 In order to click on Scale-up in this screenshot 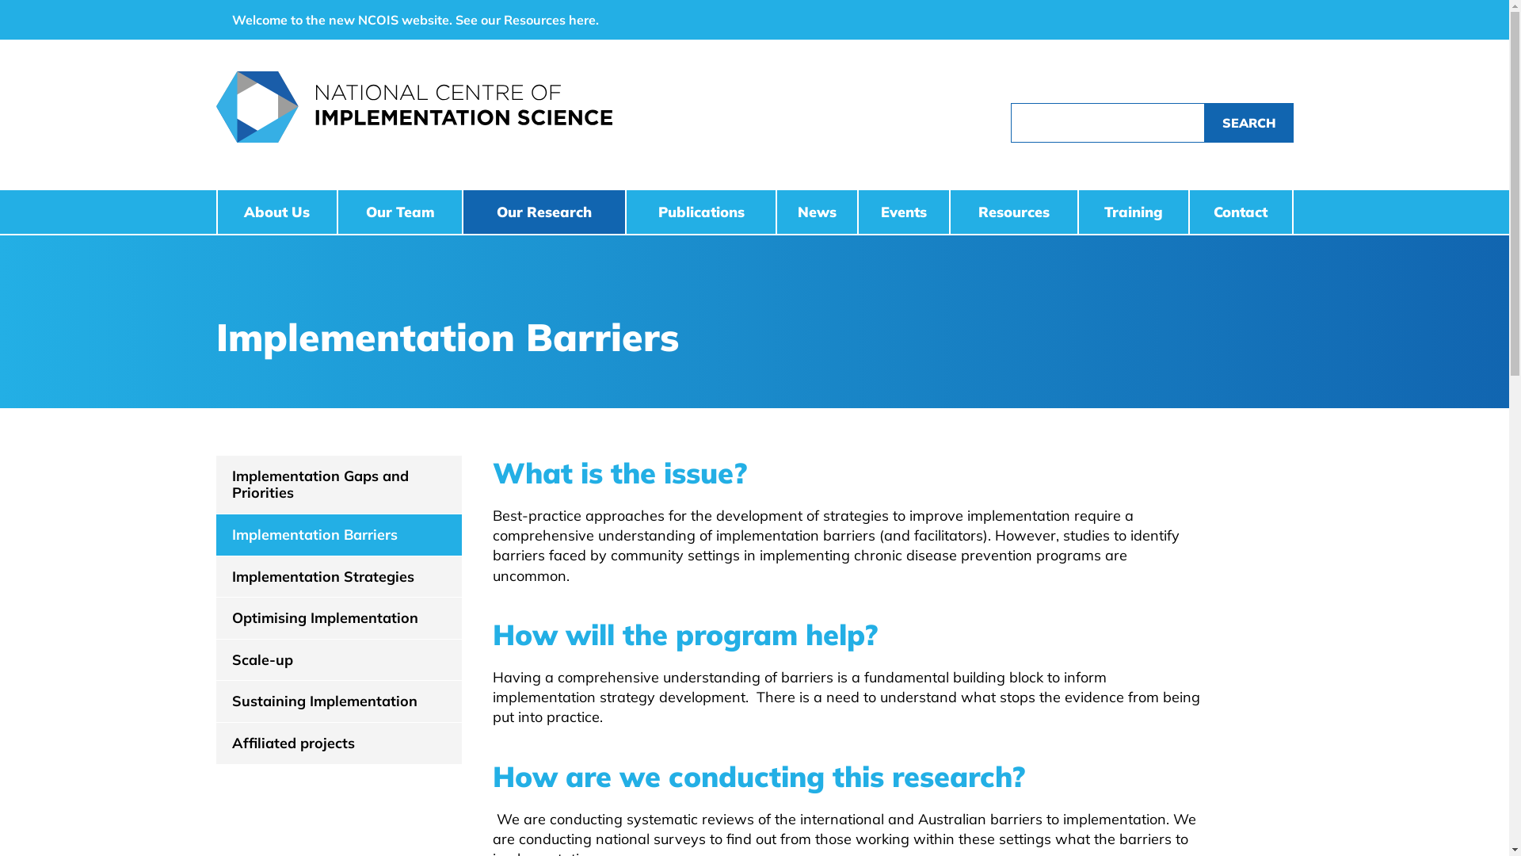, I will do `click(339, 660)`.